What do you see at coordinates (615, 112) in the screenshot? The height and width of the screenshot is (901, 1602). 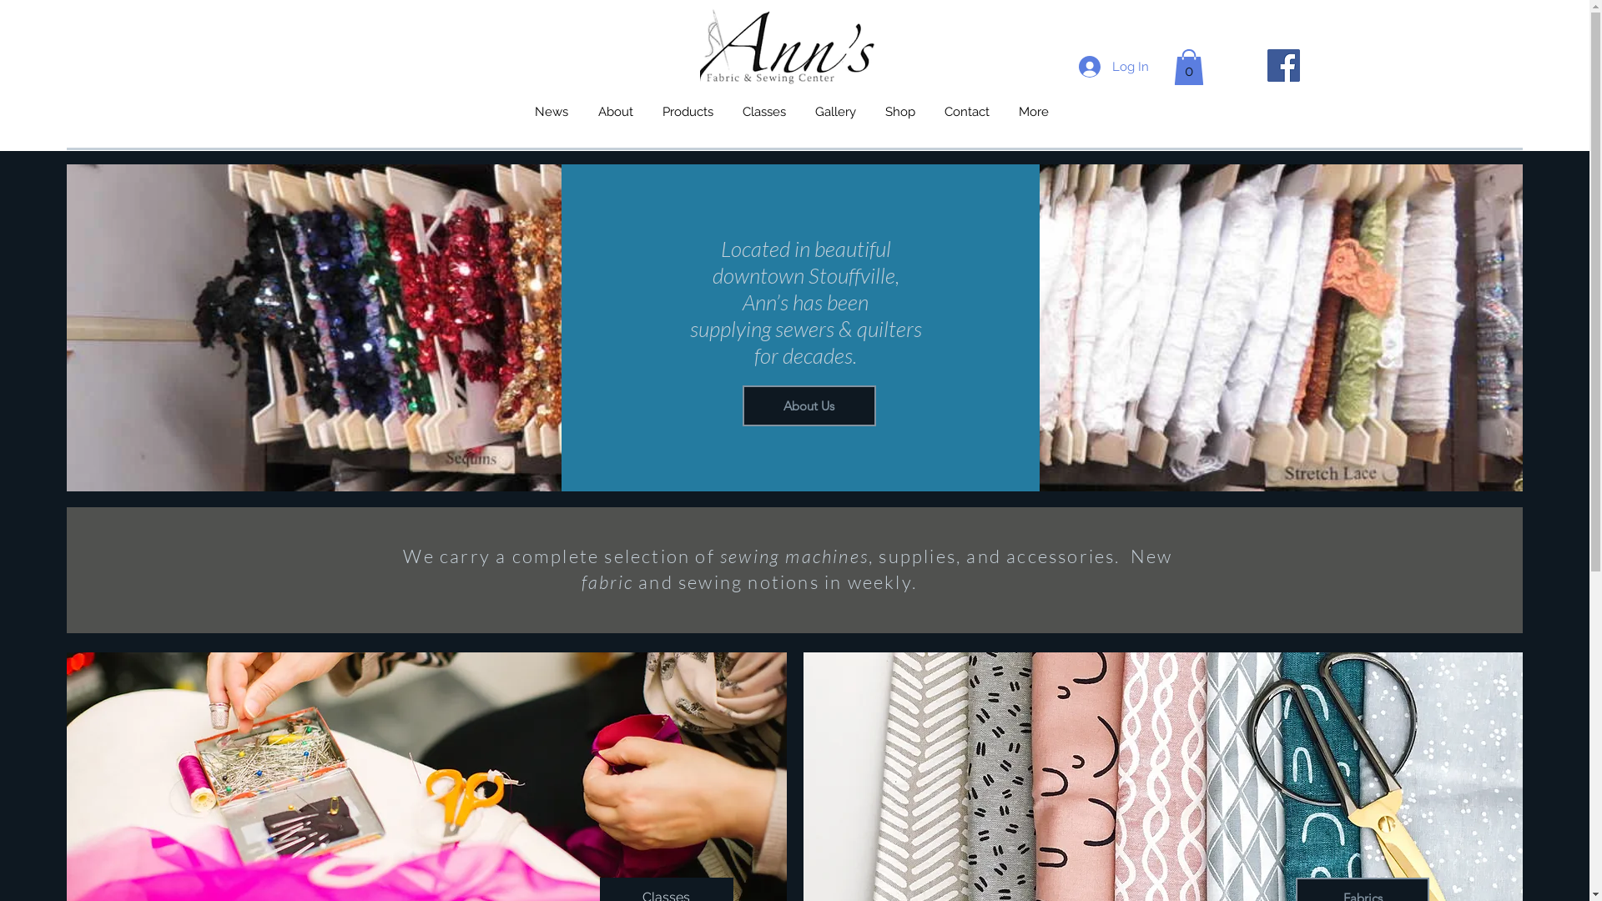 I see `About` at bounding box center [615, 112].